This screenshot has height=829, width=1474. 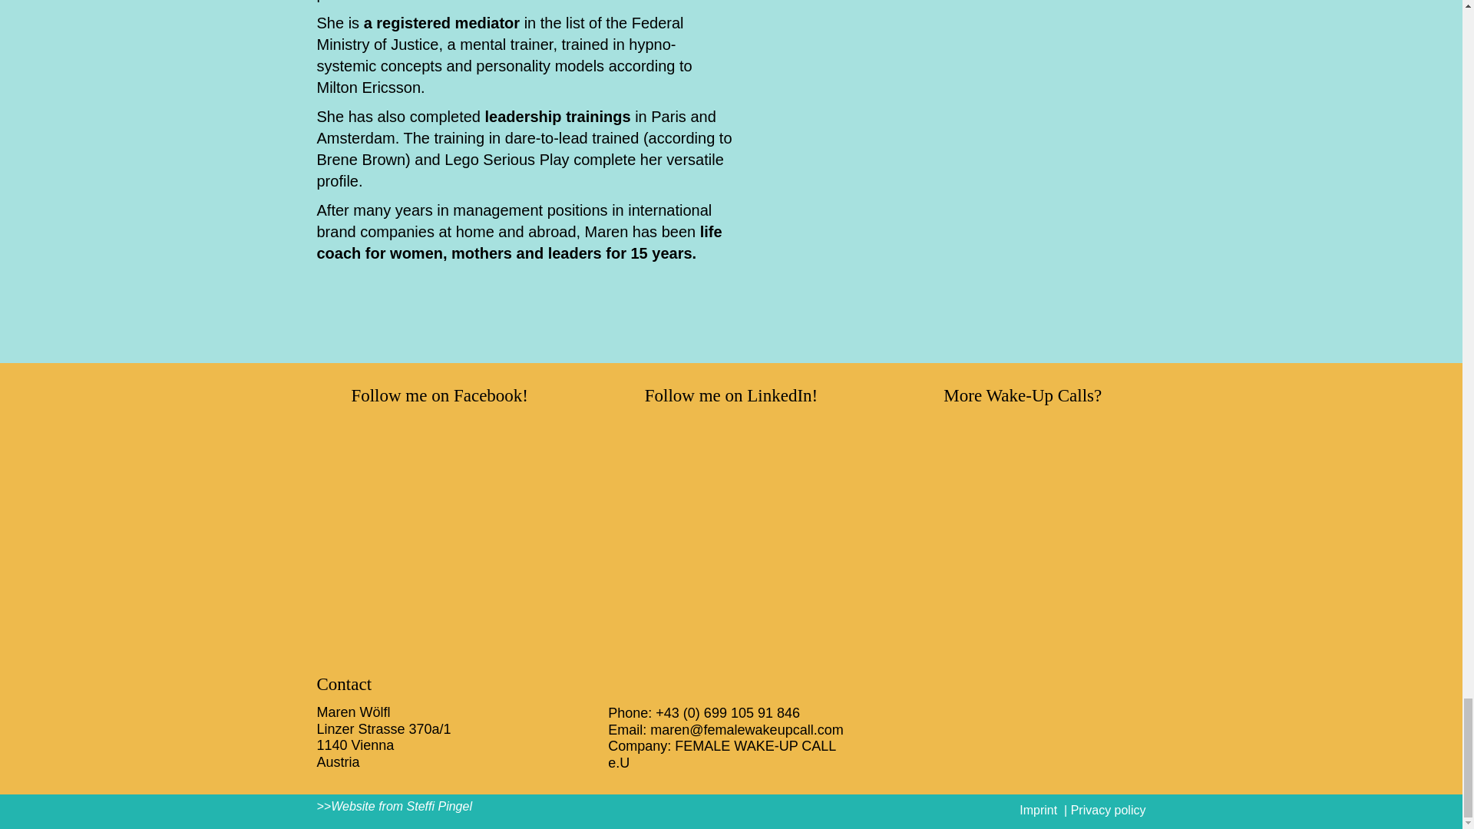 I want to click on newsletter, so click(x=1023, y=527).